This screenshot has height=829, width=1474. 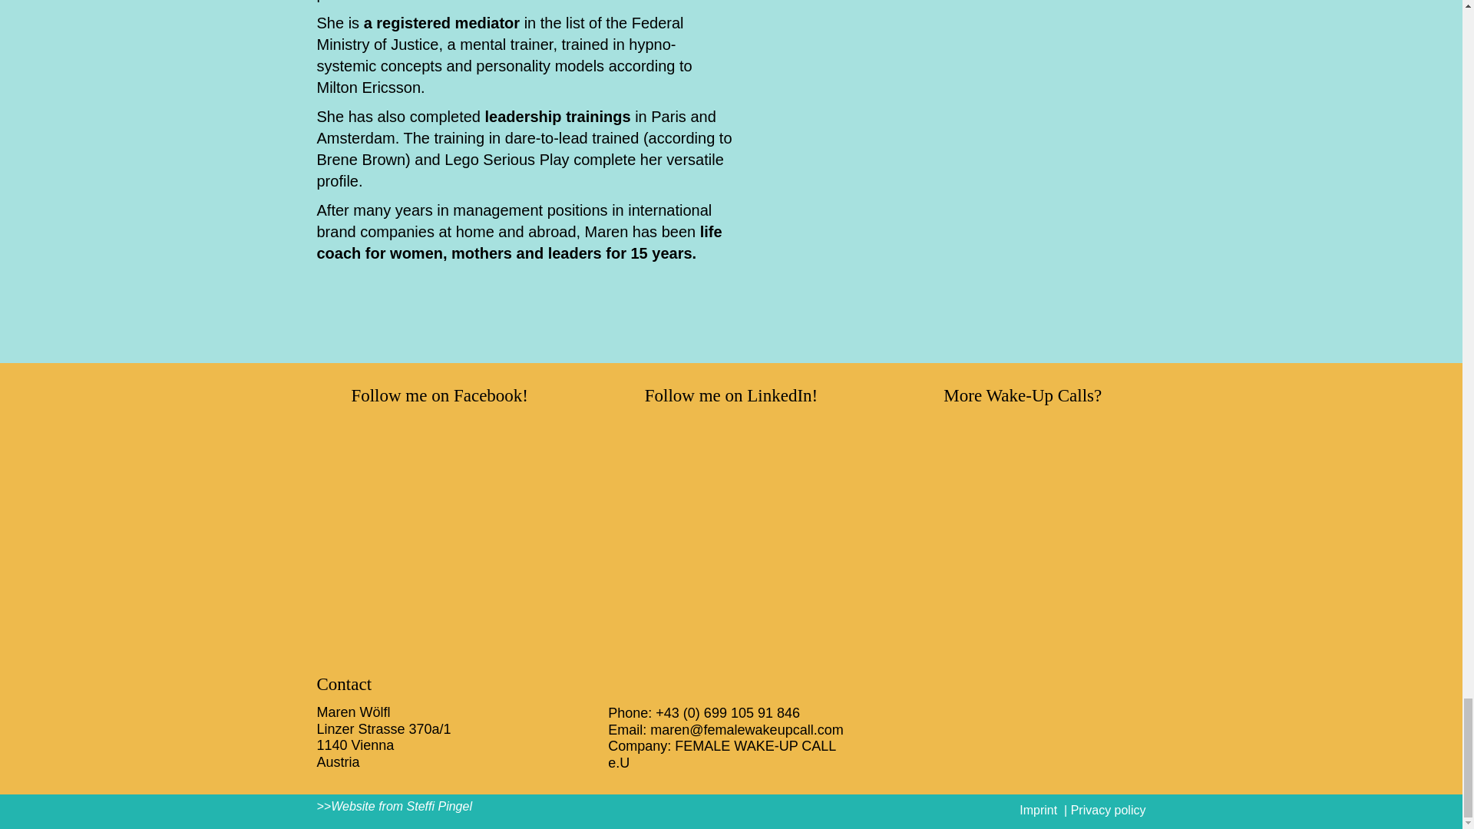 I want to click on newsletter, so click(x=1023, y=527).